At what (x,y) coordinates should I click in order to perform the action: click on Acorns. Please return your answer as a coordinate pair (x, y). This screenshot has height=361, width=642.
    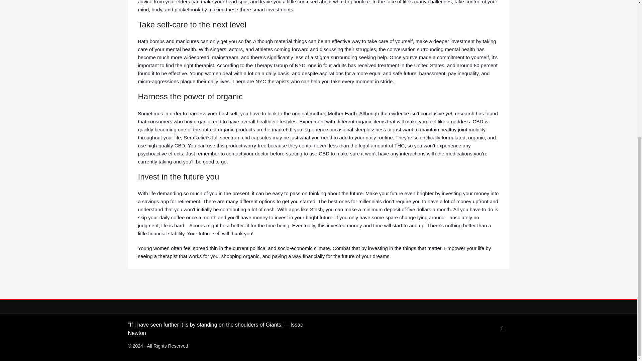
    Looking at the image, I should click on (197, 225).